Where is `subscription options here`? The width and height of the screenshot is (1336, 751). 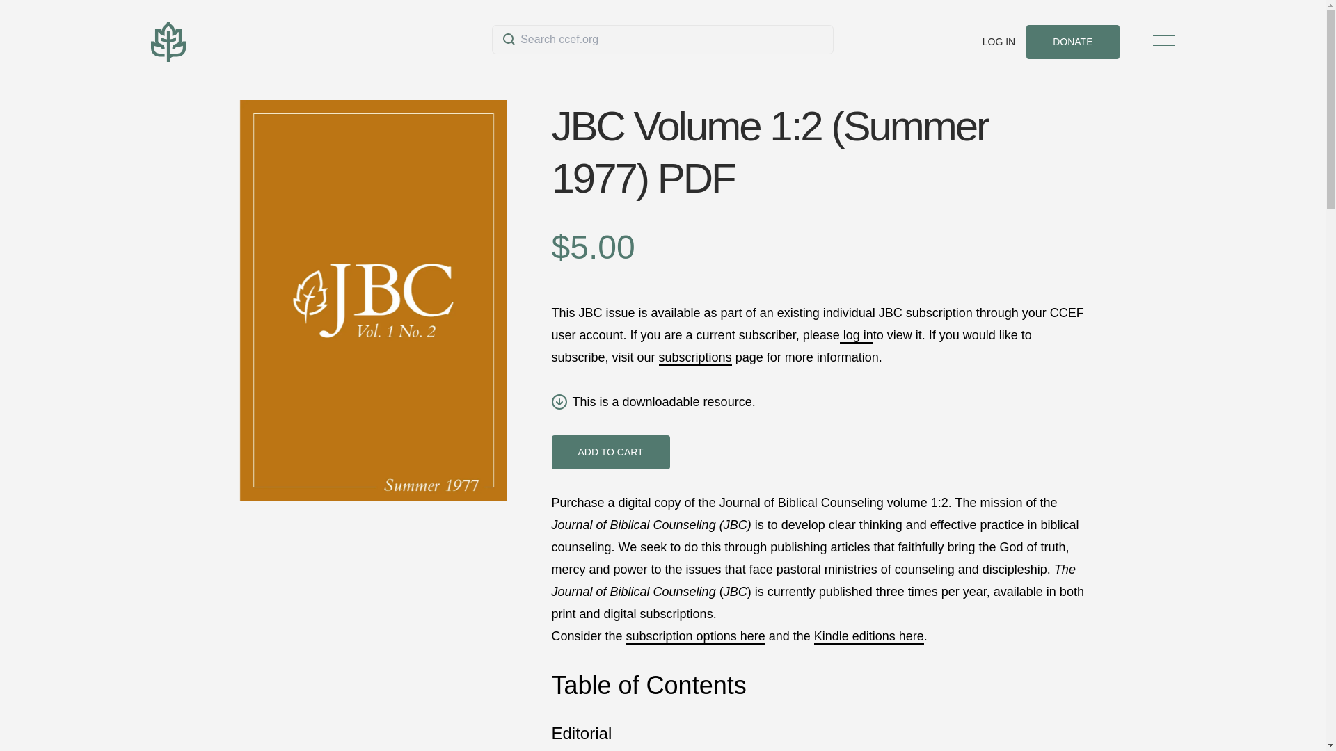
subscription options here is located at coordinates (696, 637).